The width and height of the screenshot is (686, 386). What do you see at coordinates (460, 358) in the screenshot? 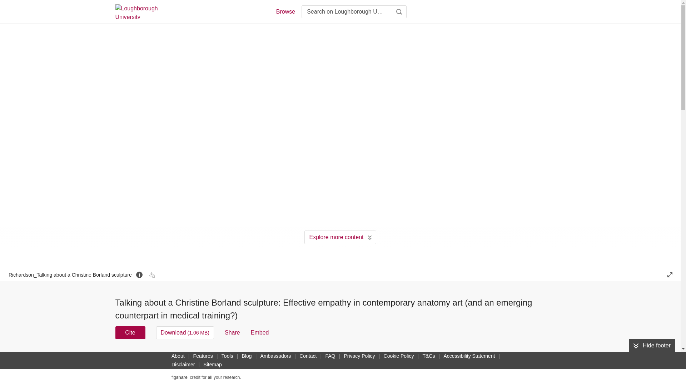
I see `USAGE METRICS` at bounding box center [460, 358].